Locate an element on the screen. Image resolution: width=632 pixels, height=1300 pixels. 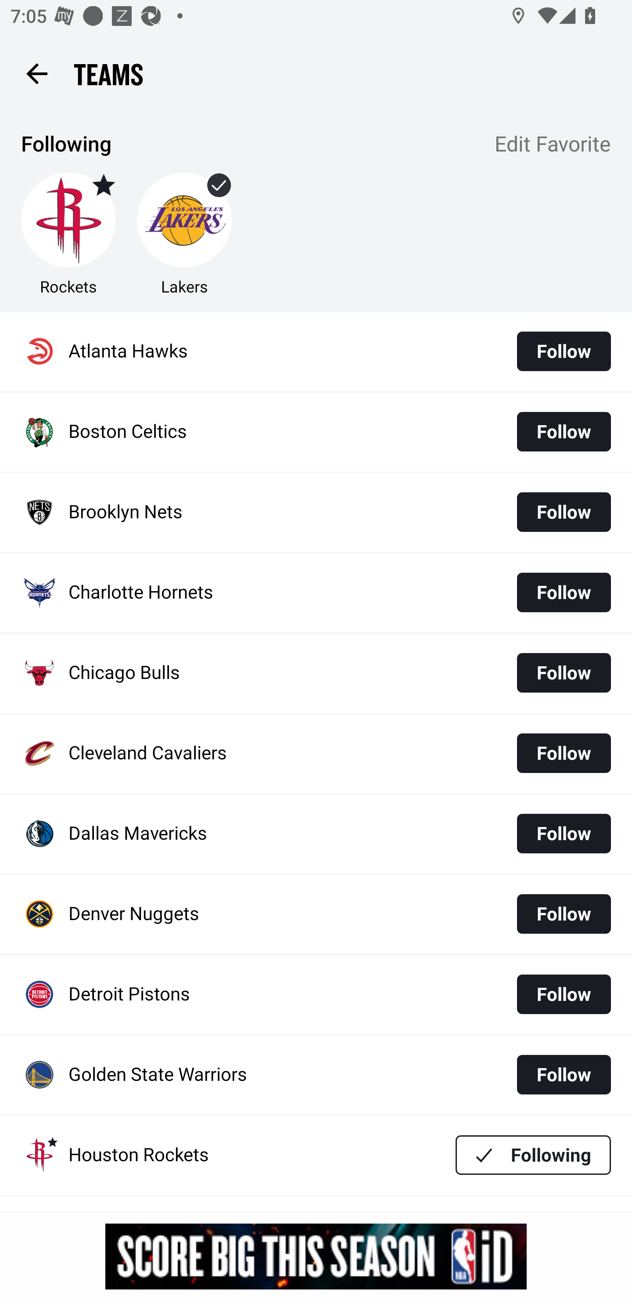
Boston Celtics Follow is located at coordinates (316, 432).